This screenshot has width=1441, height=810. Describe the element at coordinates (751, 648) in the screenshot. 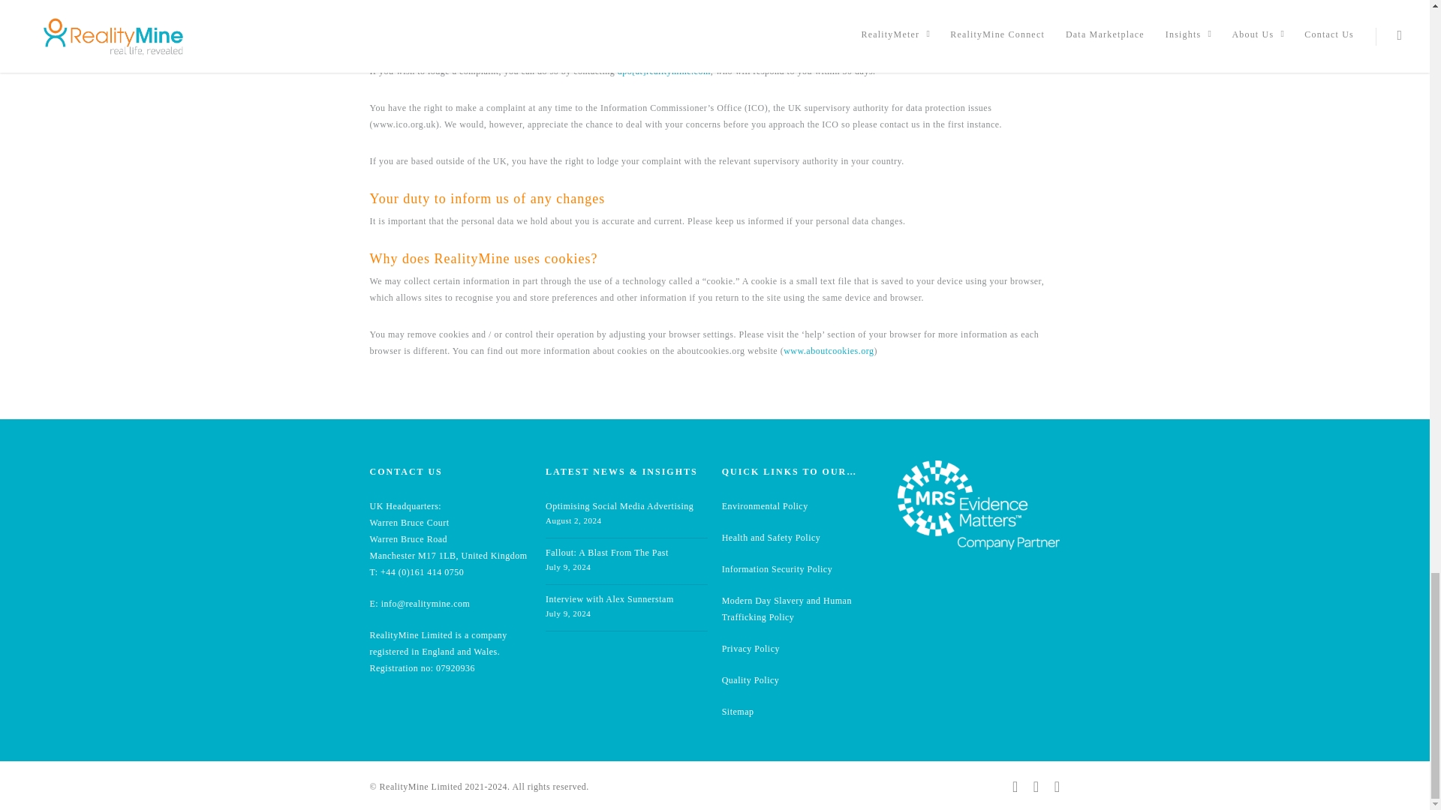

I see `Privacy Policy` at that location.